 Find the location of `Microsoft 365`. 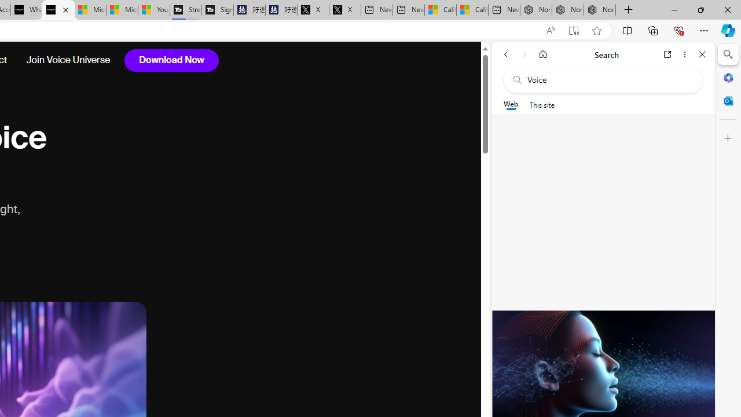

Microsoft 365 is located at coordinates (728, 77).